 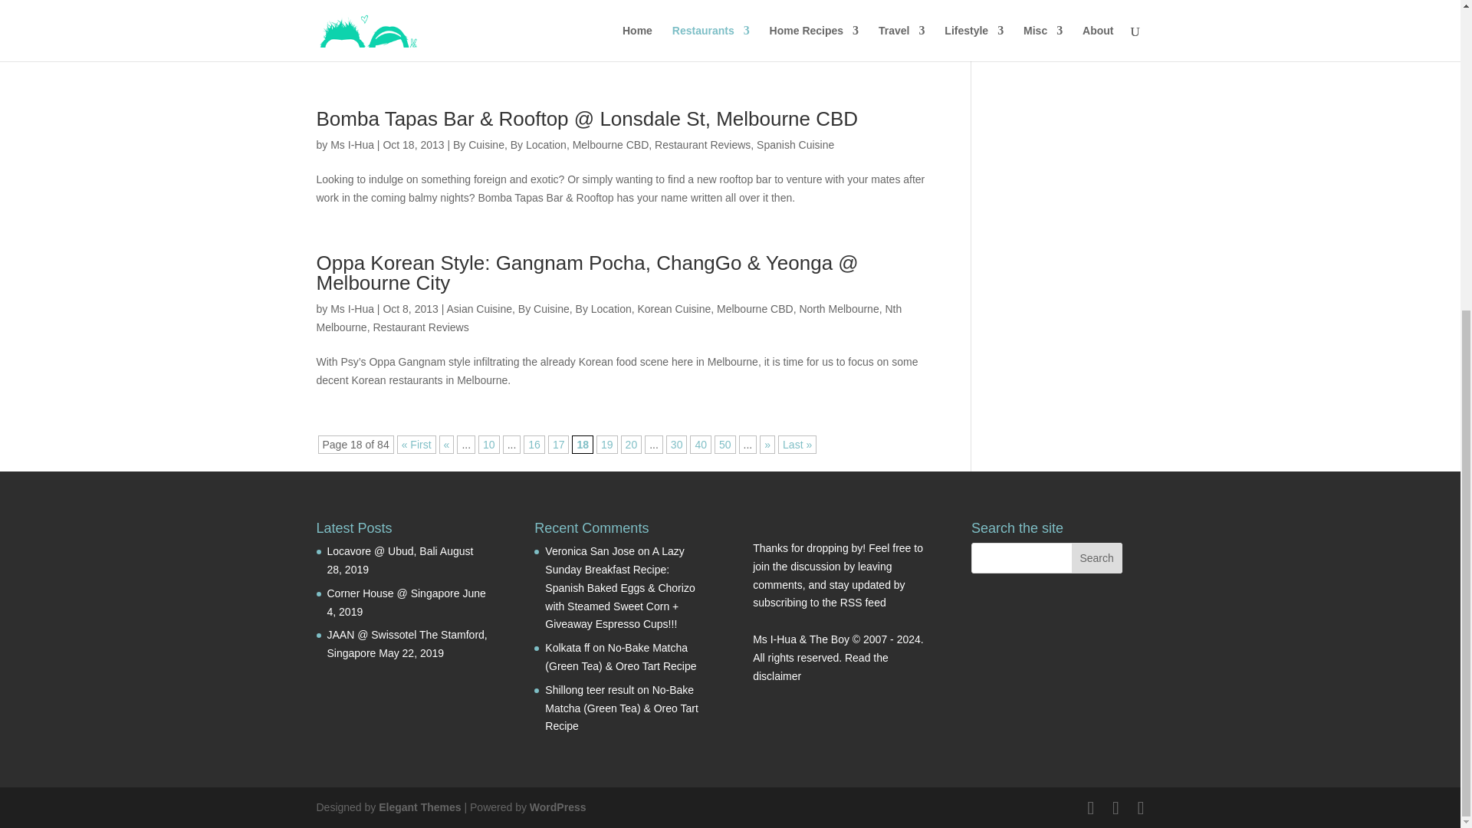 What do you see at coordinates (725, 445) in the screenshot?
I see `Page 50` at bounding box center [725, 445].